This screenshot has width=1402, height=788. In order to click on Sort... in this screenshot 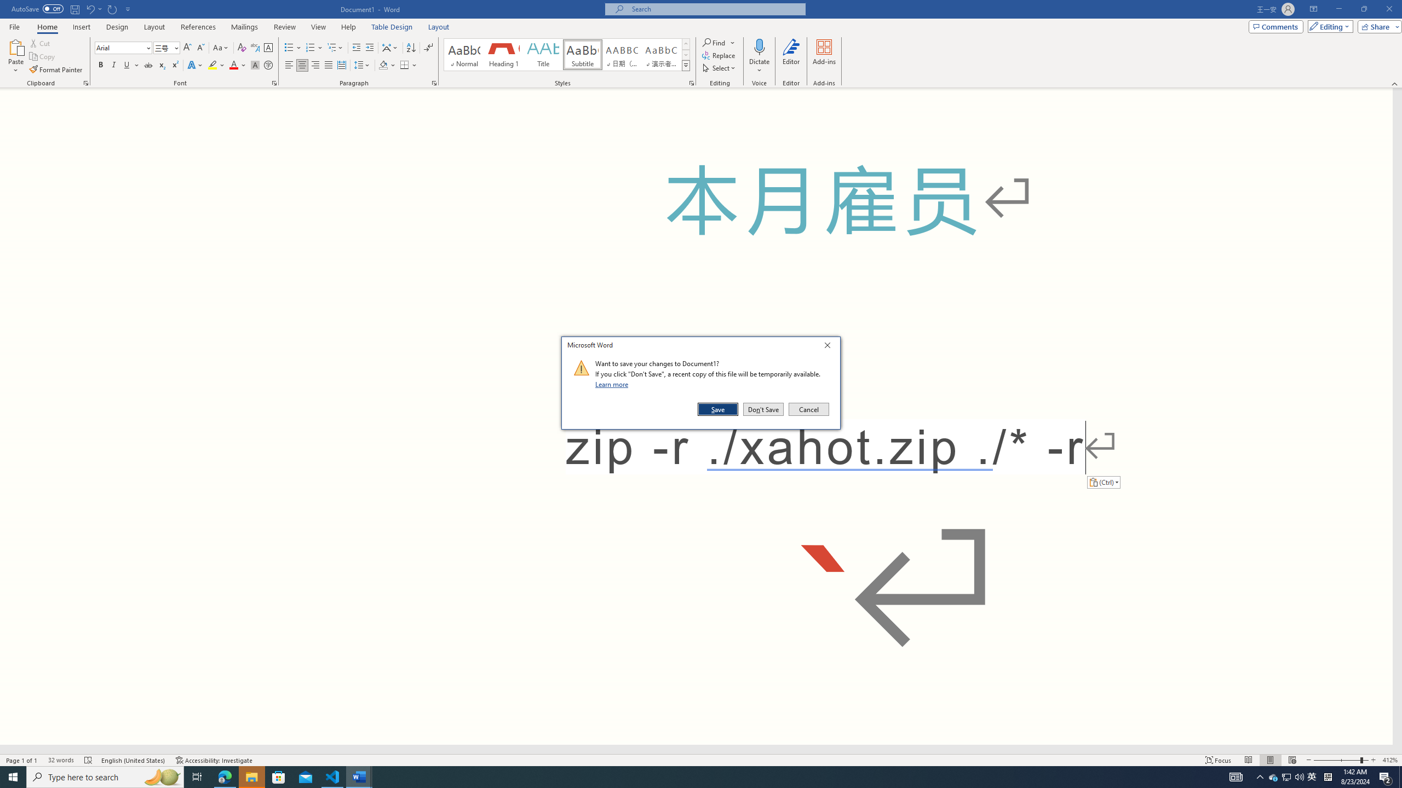, I will do `click(411, 48)`.